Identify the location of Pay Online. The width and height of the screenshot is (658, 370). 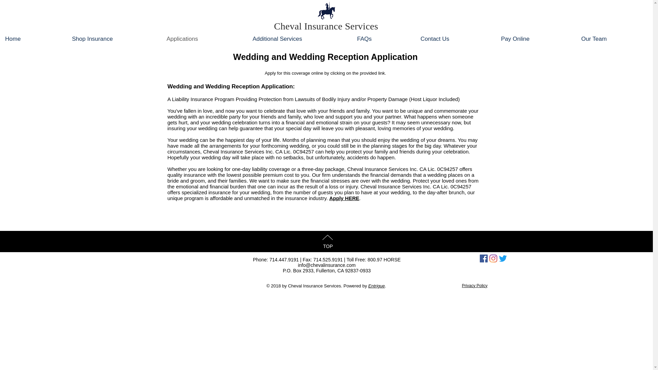
(536, 38).